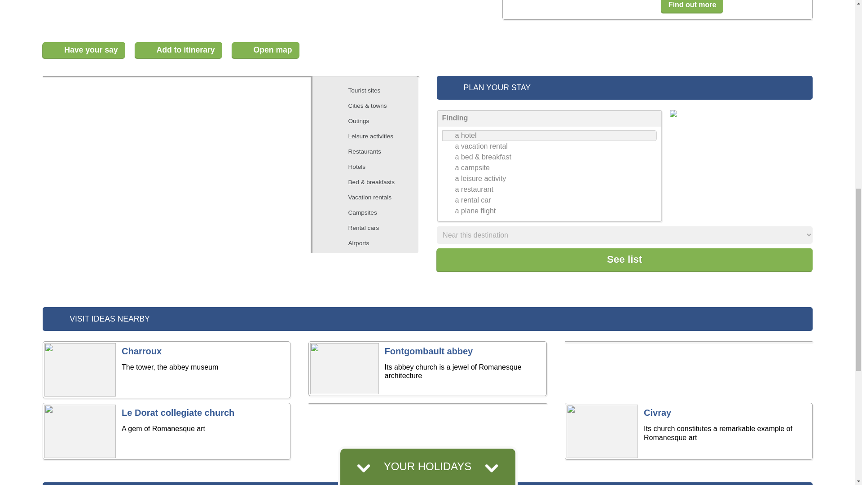 The height and width of the screenshot is (485, 862). What do you see at coordinates (370, 228) in the screenshot?
I see `Rental cars` at bounding box center [370, 228].